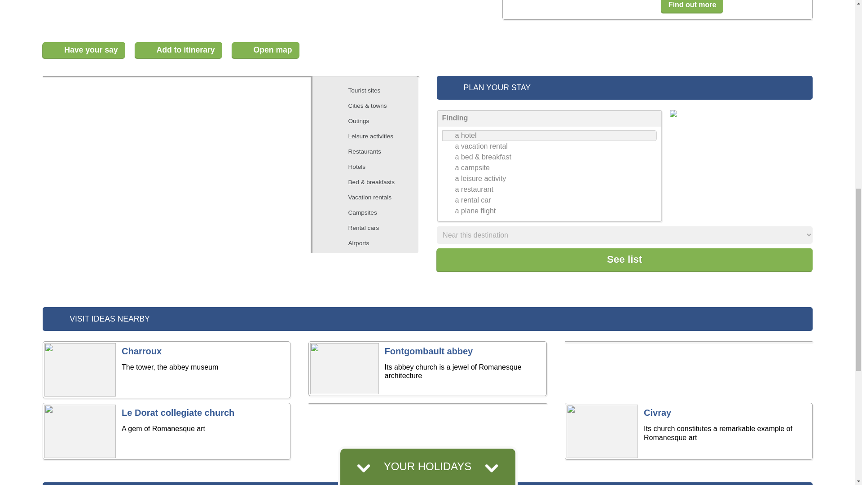 The height and width of the screenshot is (485, 862). What do you see at coordinates (370, 228) in the screenshot?
I see `Rental cars` at bounding box center [370, 228].